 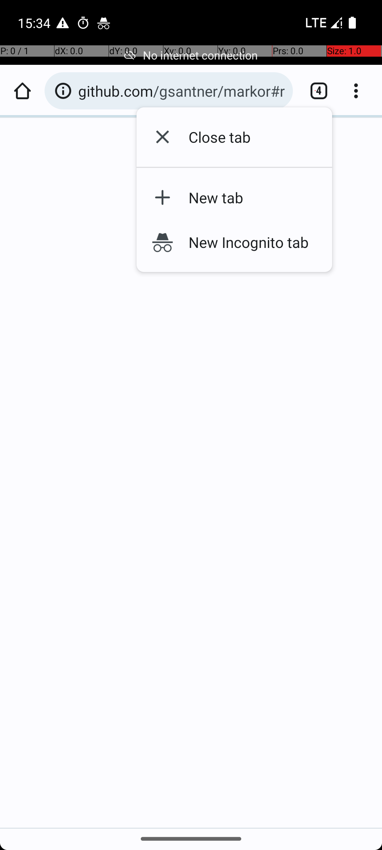 I want to click on New Incognito tab, so click(x=245, y=242).